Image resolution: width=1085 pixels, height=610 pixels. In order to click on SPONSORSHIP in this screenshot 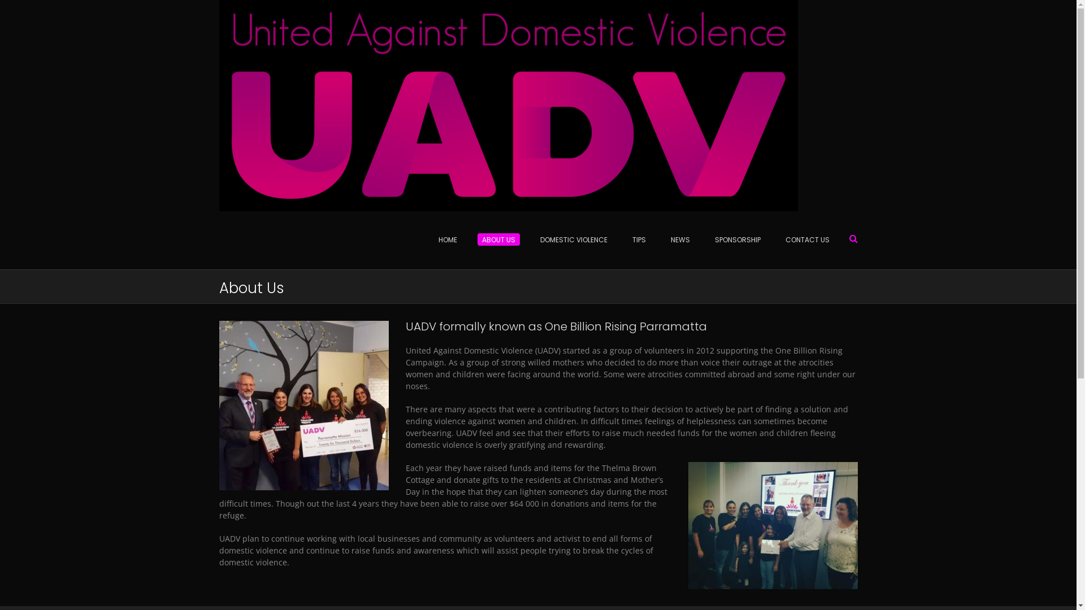, I will do `click(737, 240)`.